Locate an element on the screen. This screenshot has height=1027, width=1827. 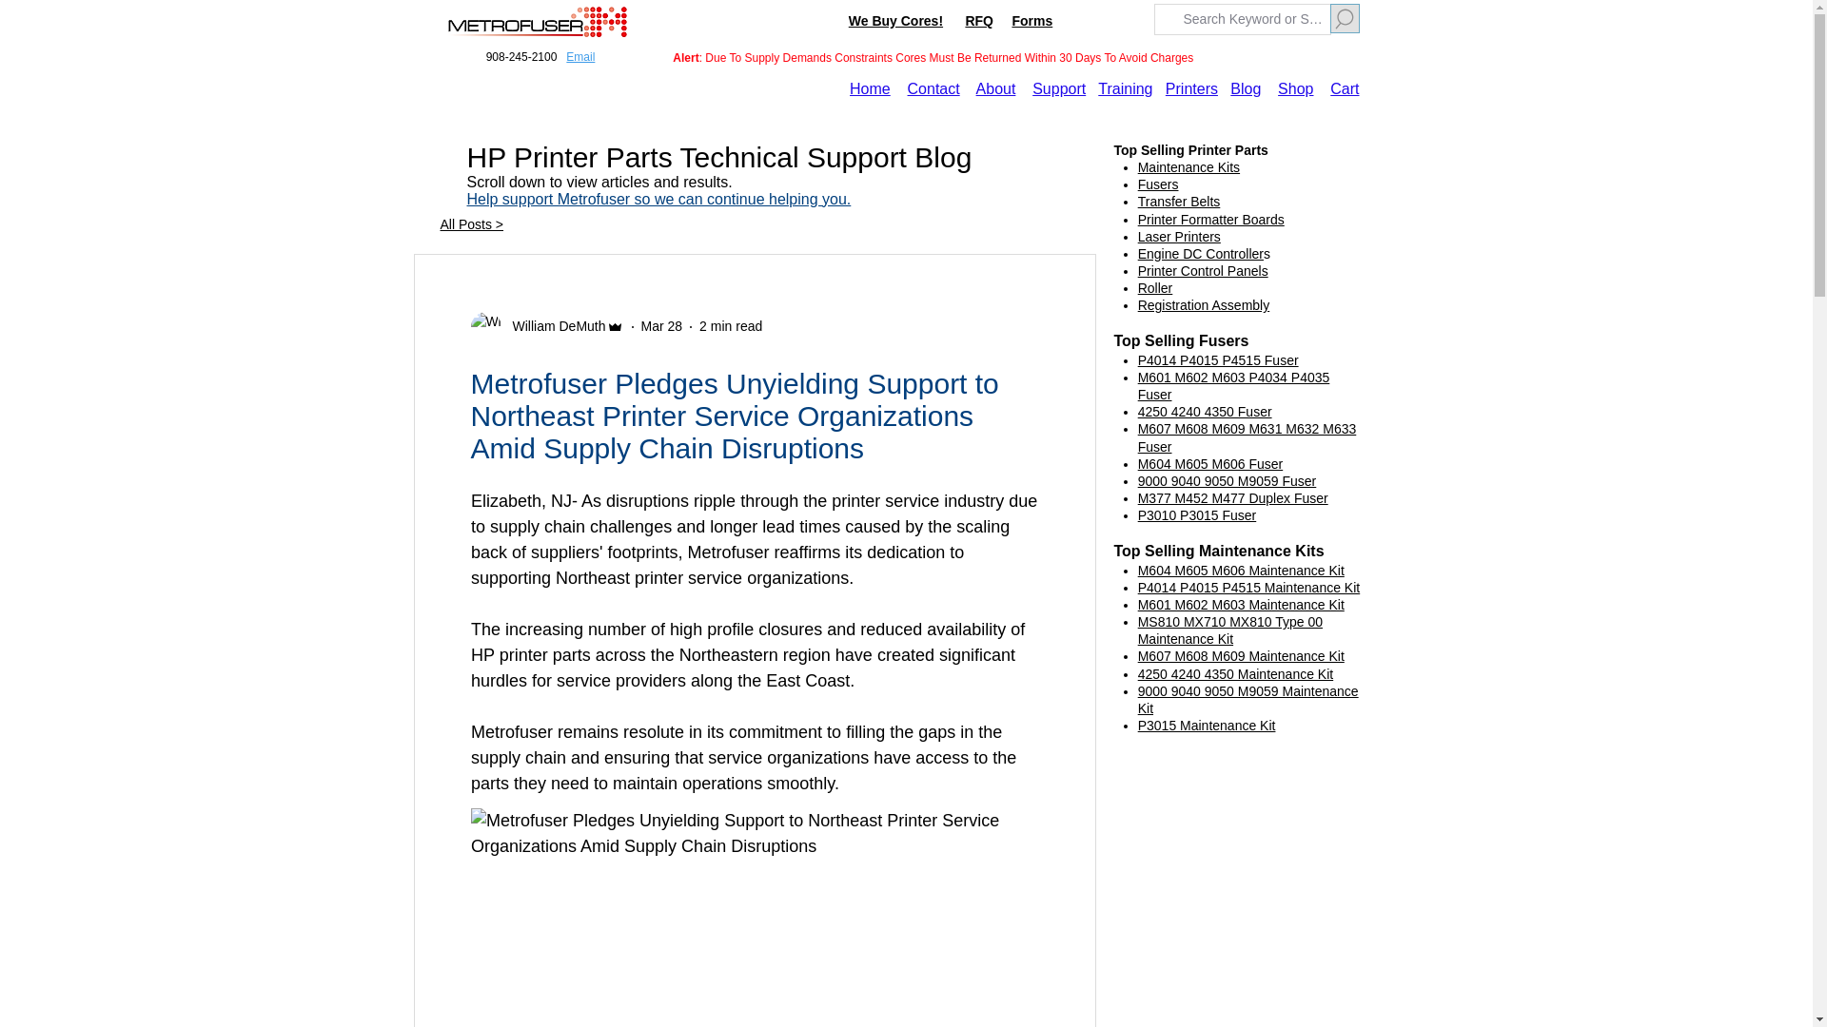
Roller is located at coordinates (1155, 287).